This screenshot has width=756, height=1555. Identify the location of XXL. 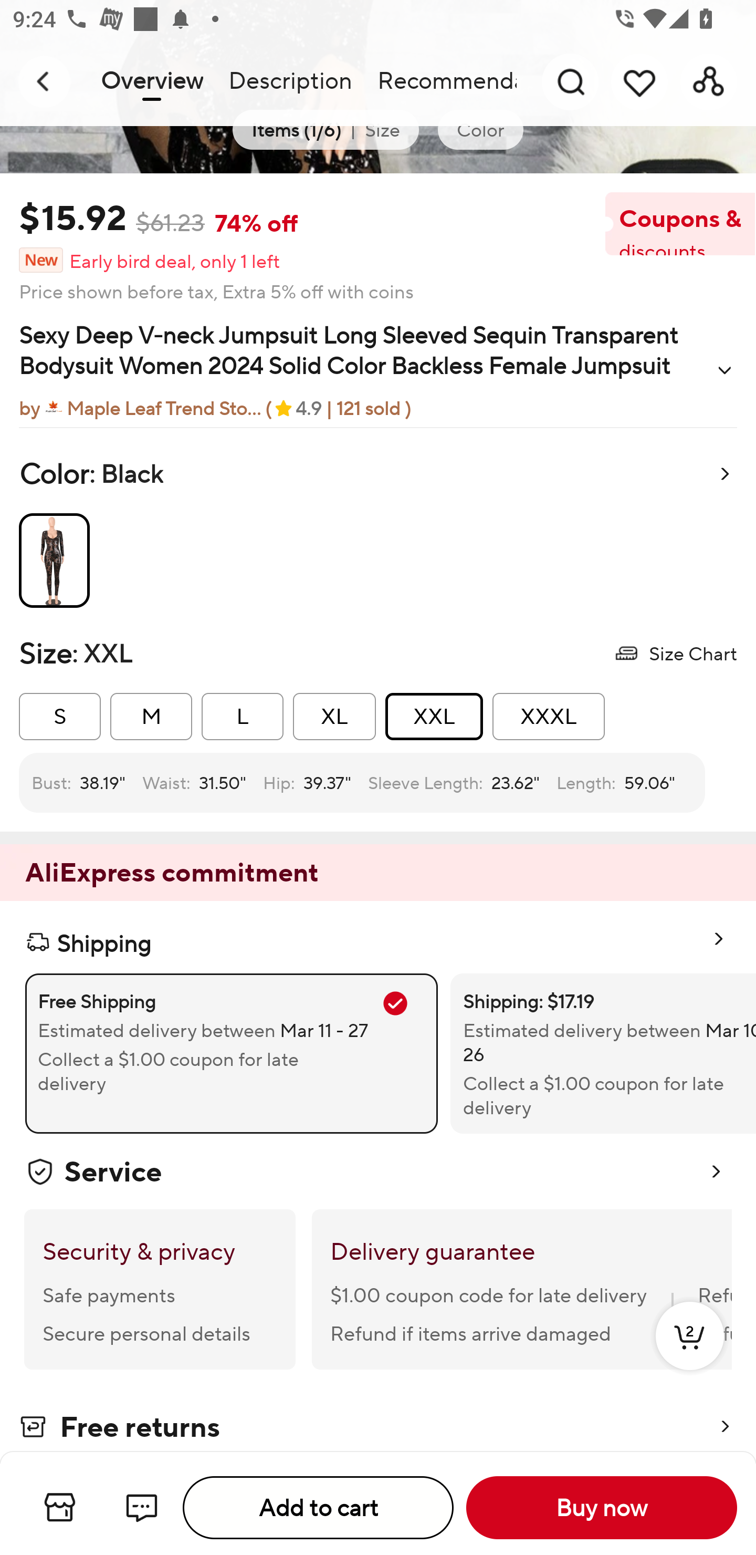
(434, 717).